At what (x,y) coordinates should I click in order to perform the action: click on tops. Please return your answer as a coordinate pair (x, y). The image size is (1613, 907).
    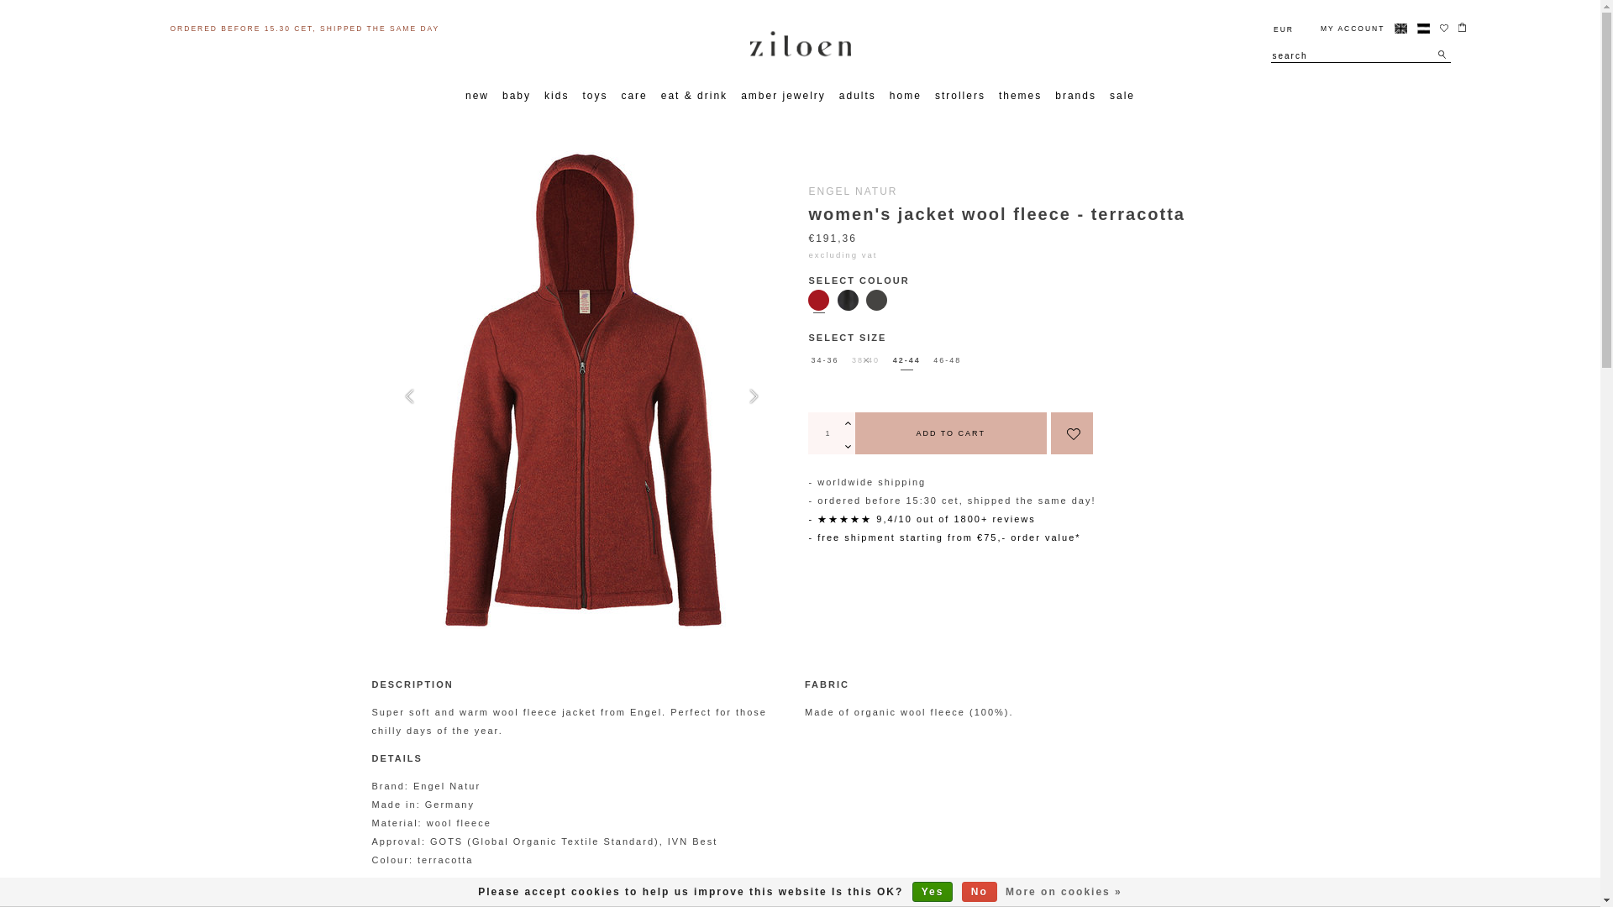
    Looking at the image, I should click on (813, 530).